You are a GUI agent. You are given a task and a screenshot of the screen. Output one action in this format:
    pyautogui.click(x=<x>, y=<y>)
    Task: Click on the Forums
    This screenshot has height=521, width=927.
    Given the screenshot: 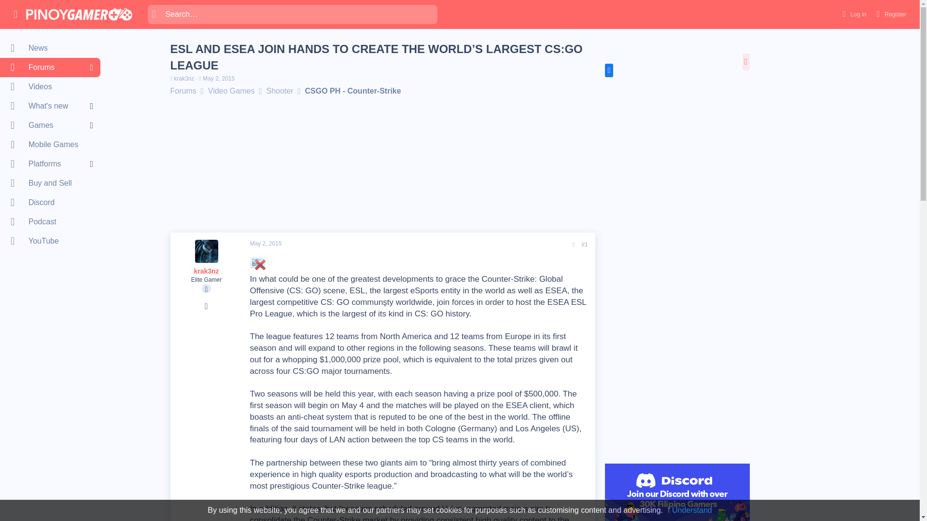 What is the action you would take?
    pyautogui.click(x=45, y=67)
    